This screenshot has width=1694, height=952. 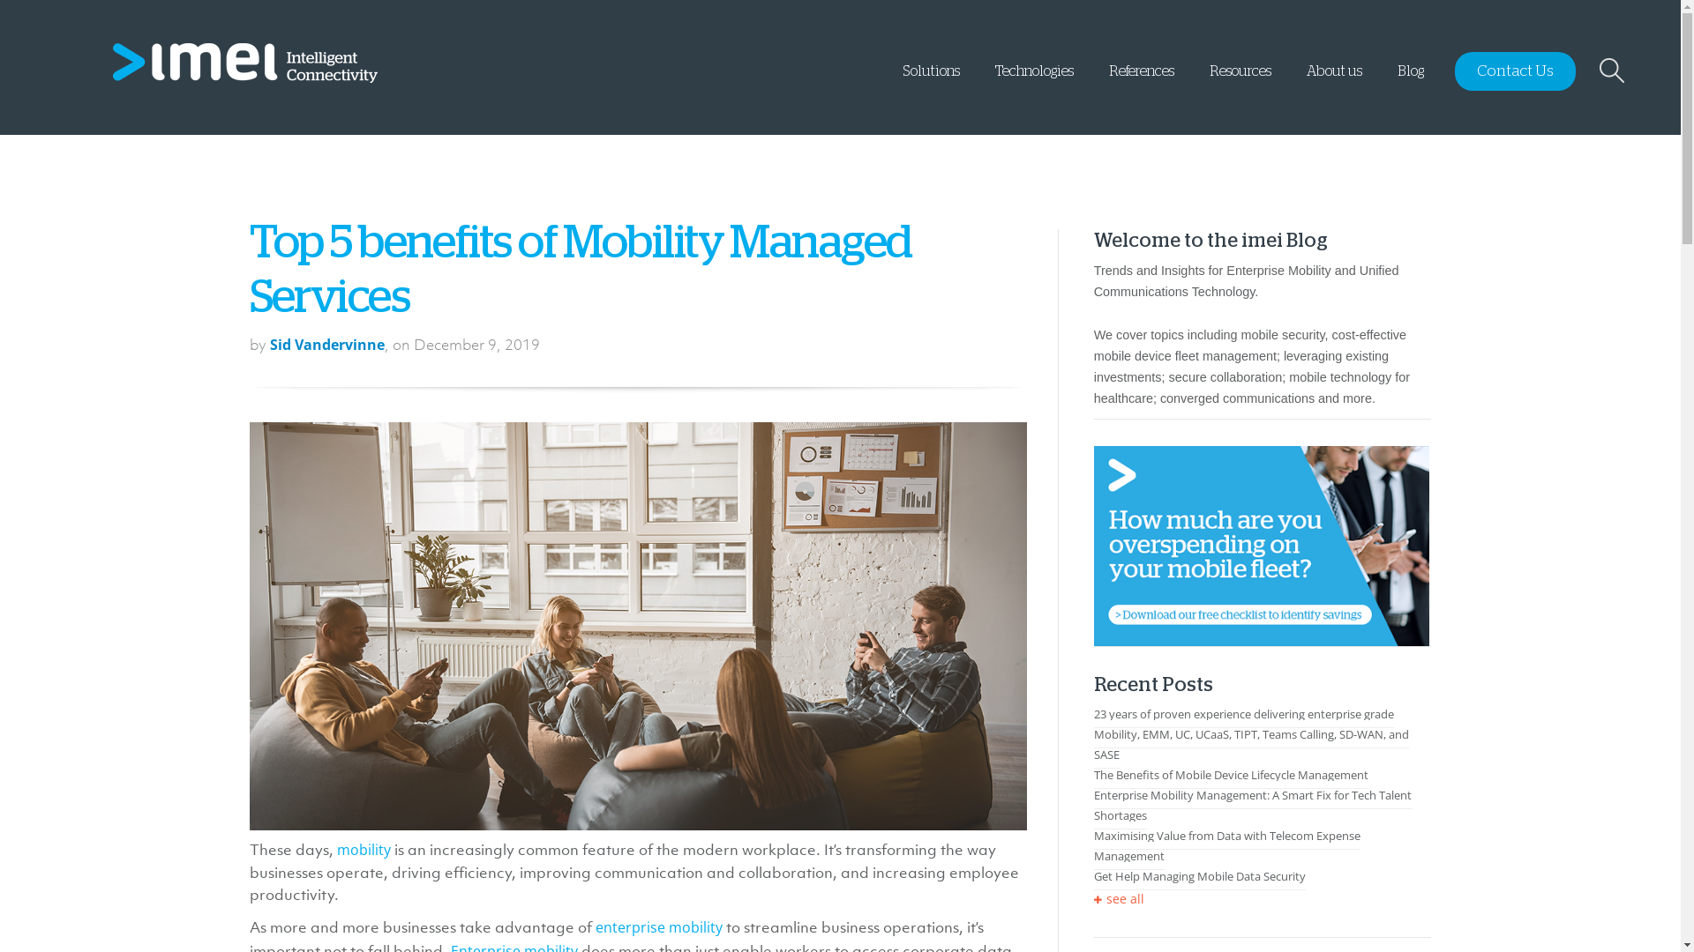 I want to click on Get Help Managing Mobile Data Security, so click(x=1200, y=876).